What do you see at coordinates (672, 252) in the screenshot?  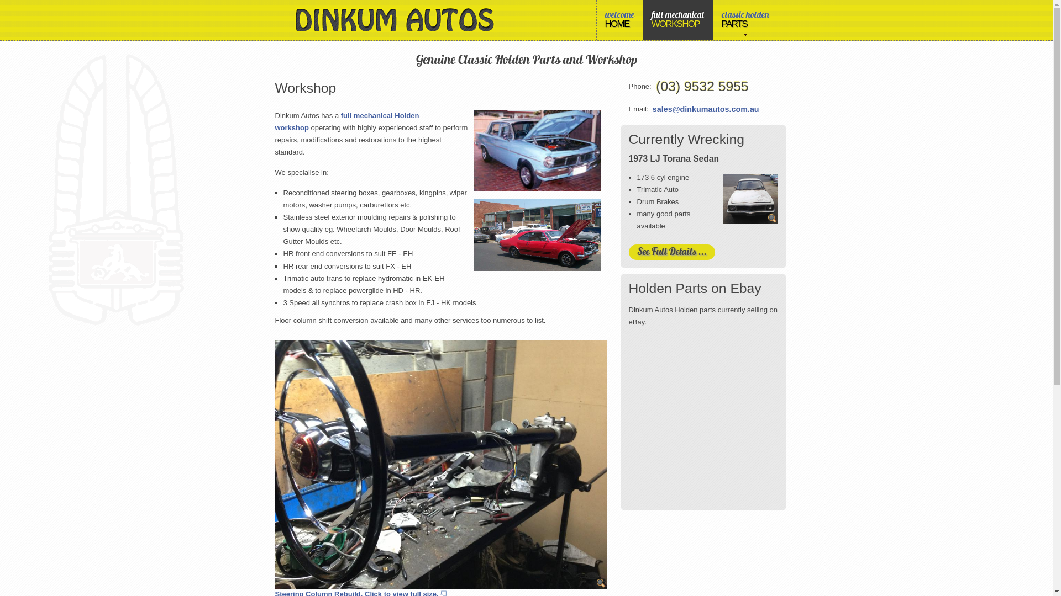 I see `See Full Details ...` at bounding box center [672, 252].